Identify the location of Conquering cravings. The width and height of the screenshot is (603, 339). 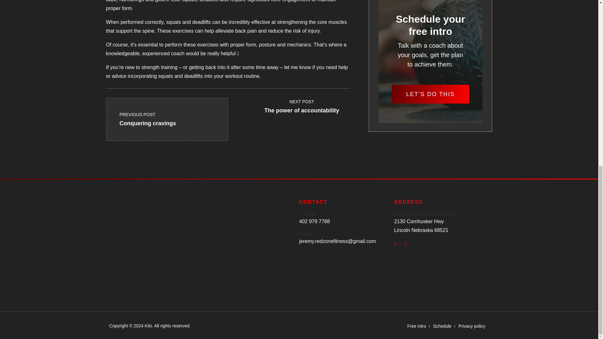
(301, 104).